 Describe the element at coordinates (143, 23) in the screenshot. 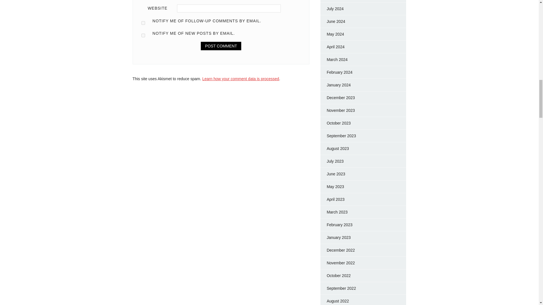

I see `subscribe` at that location.